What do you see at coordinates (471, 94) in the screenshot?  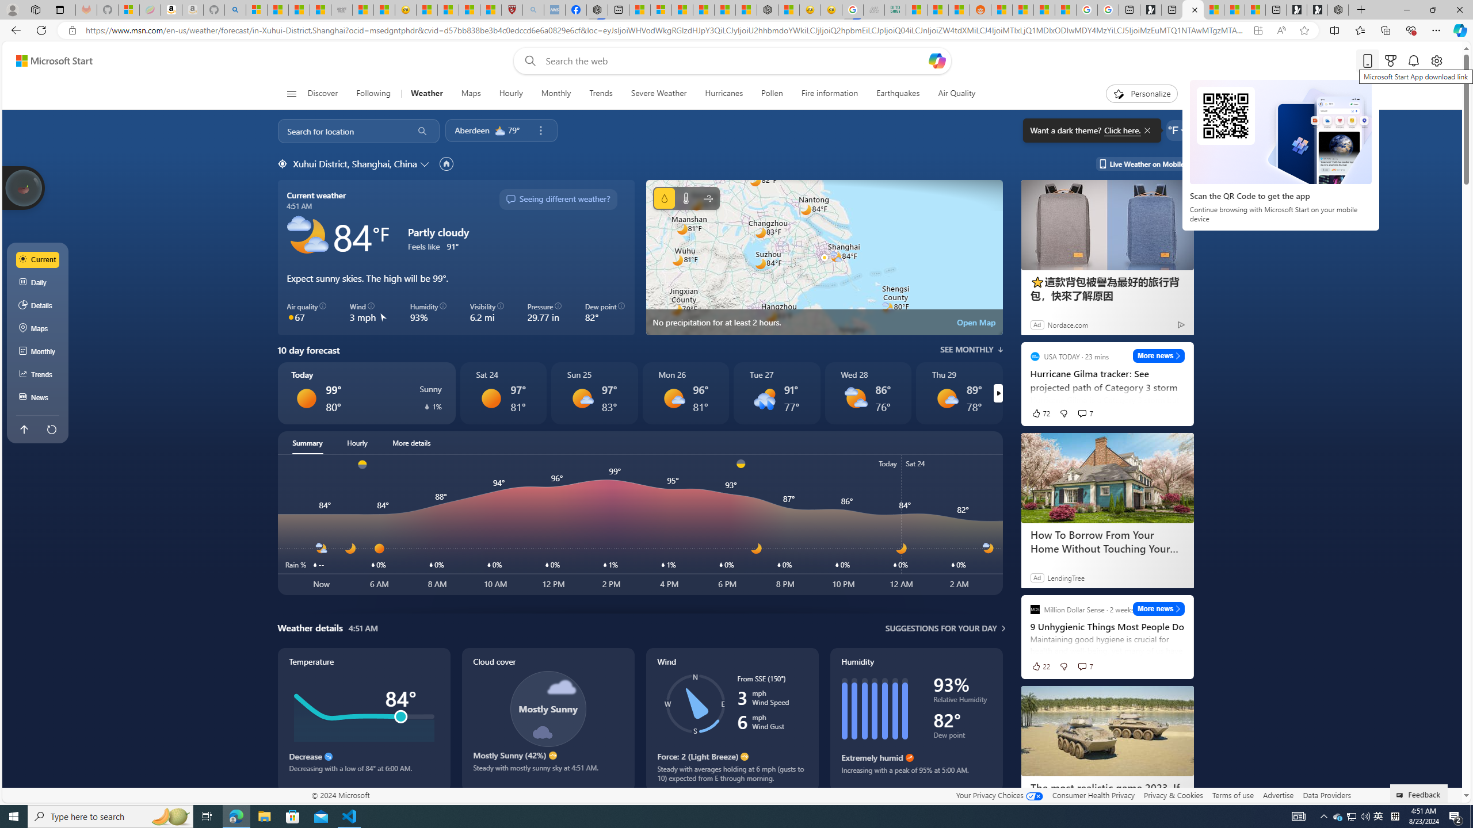 I see `Maps` at bounding box center [471, 94].